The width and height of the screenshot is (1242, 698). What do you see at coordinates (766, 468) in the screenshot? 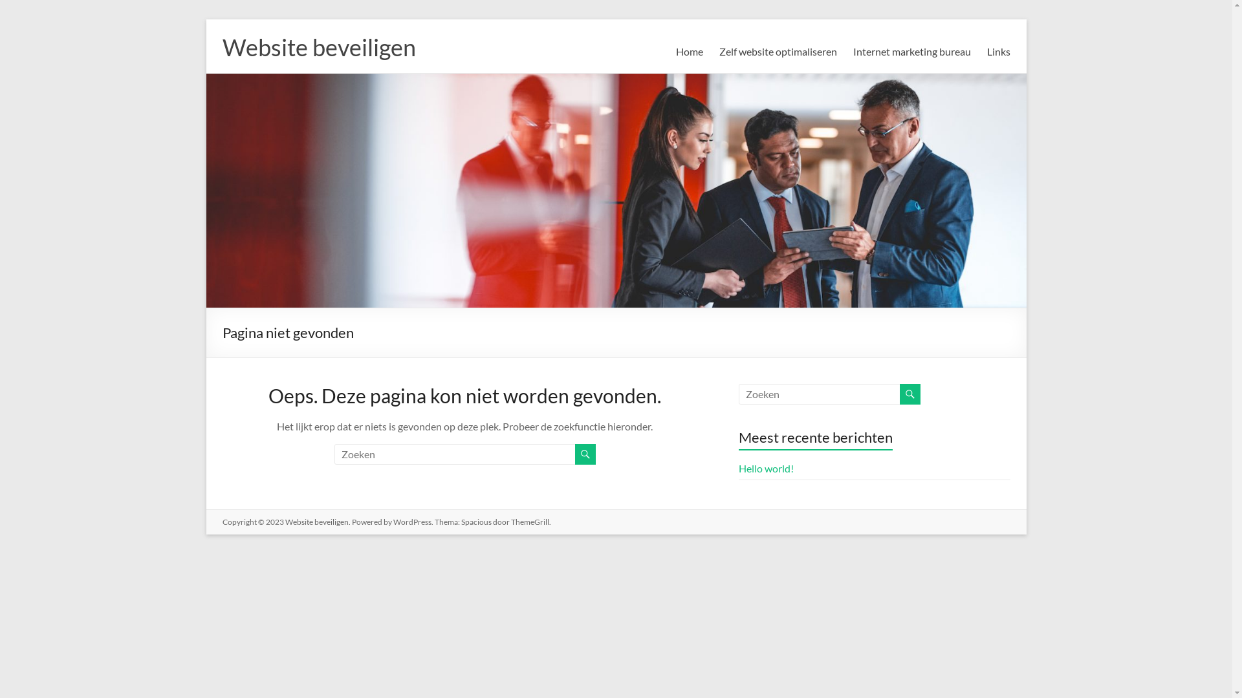
I see `Hello world!` at bounding box center [766, 468].